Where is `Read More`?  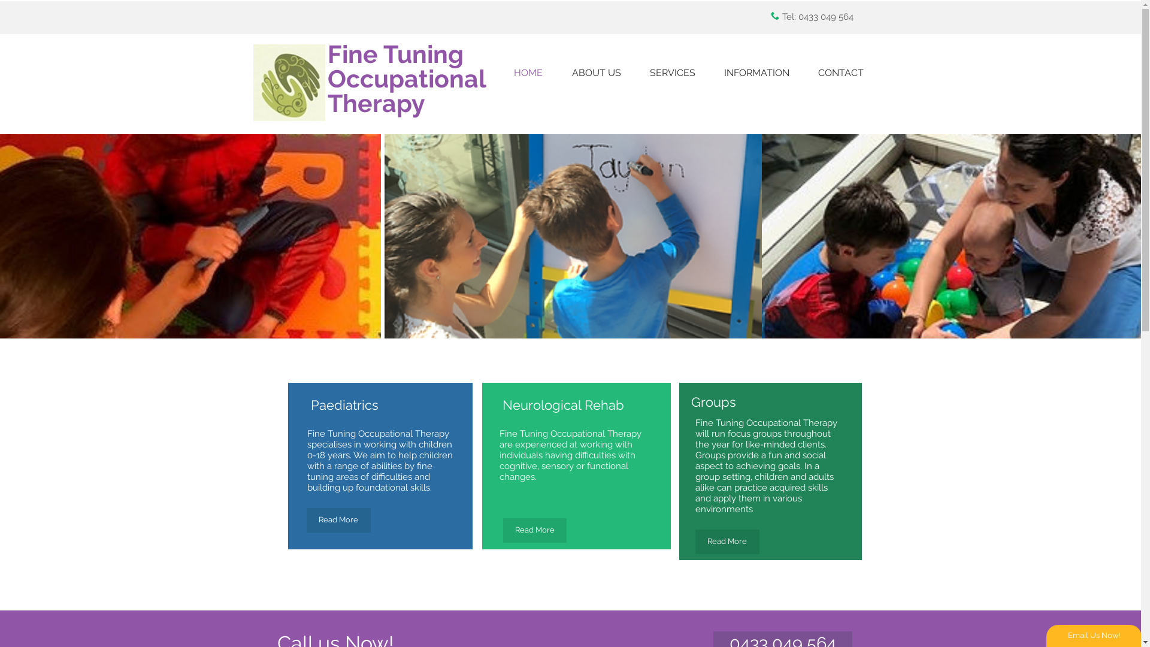 Read More is located at coordinates (339, 520).